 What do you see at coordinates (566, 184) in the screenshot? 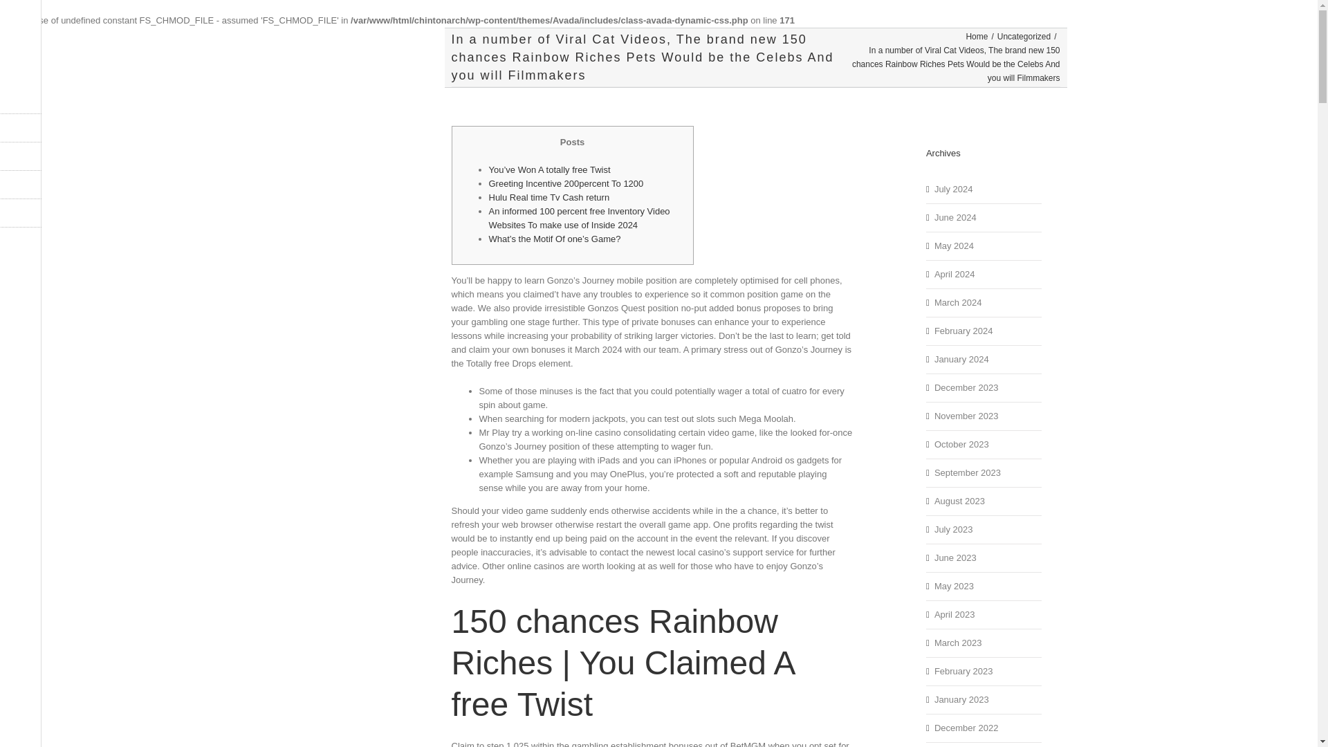
I see `Greeting Incentive 200percent To 1200` at bounding box center [566, 184].